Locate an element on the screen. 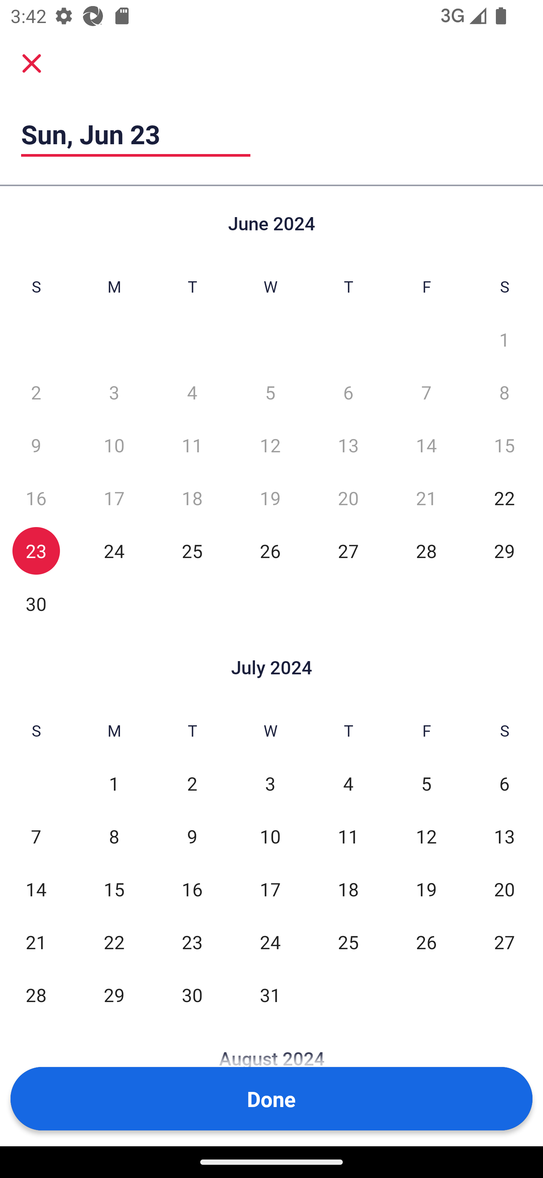 The image size is (543, 1178). 16 Sun, Jun 16, Not Selected is located at coordinates (36, 498).